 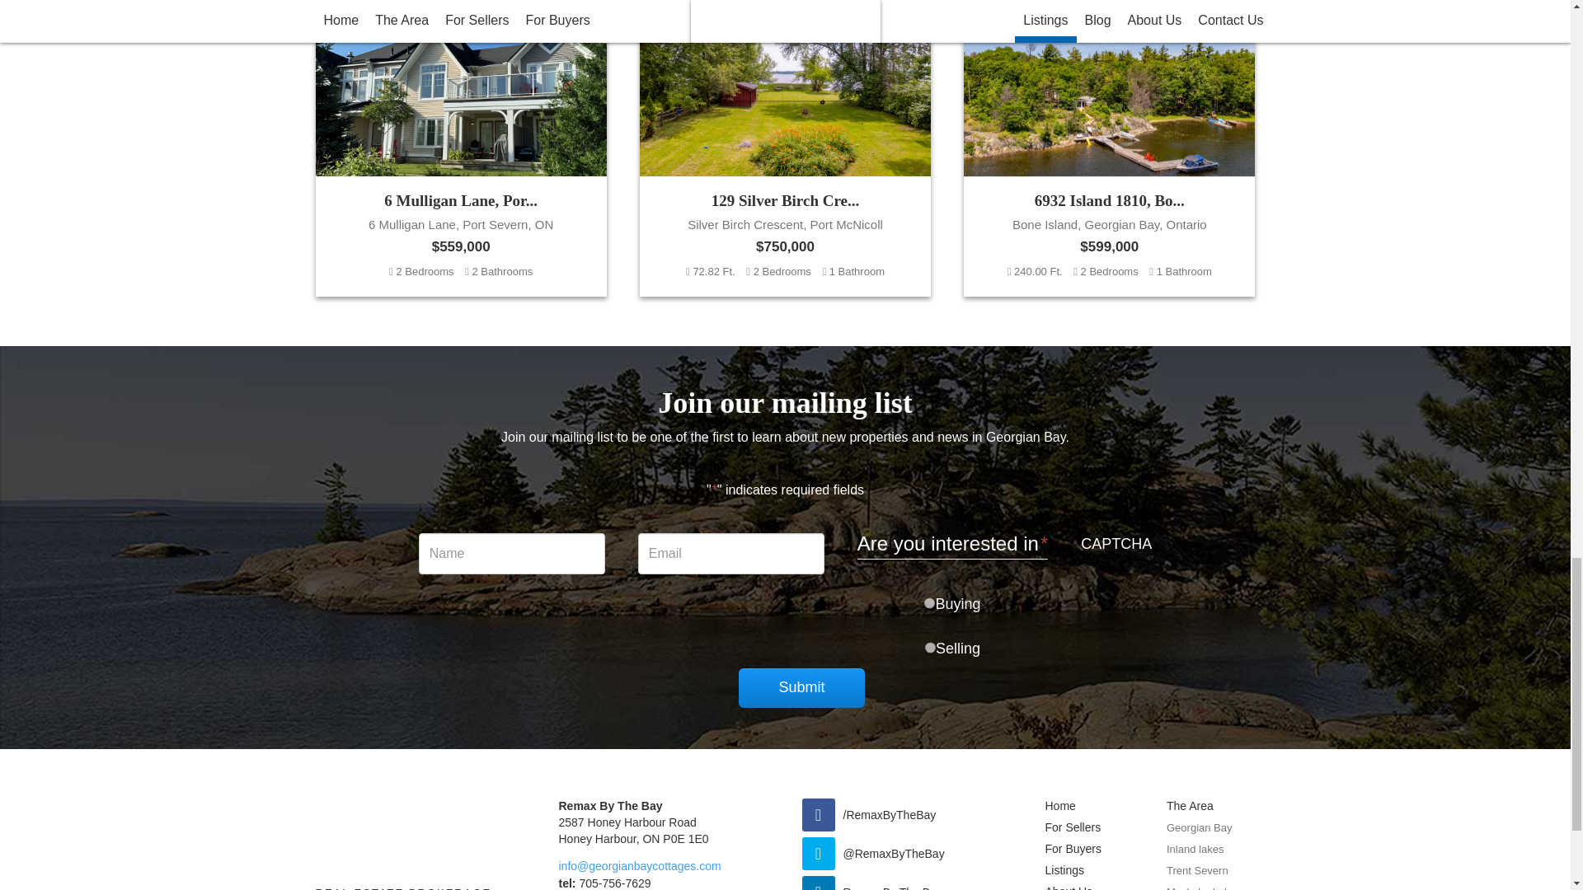 I want to click on Get Directions?, so click(x=633, y=831).